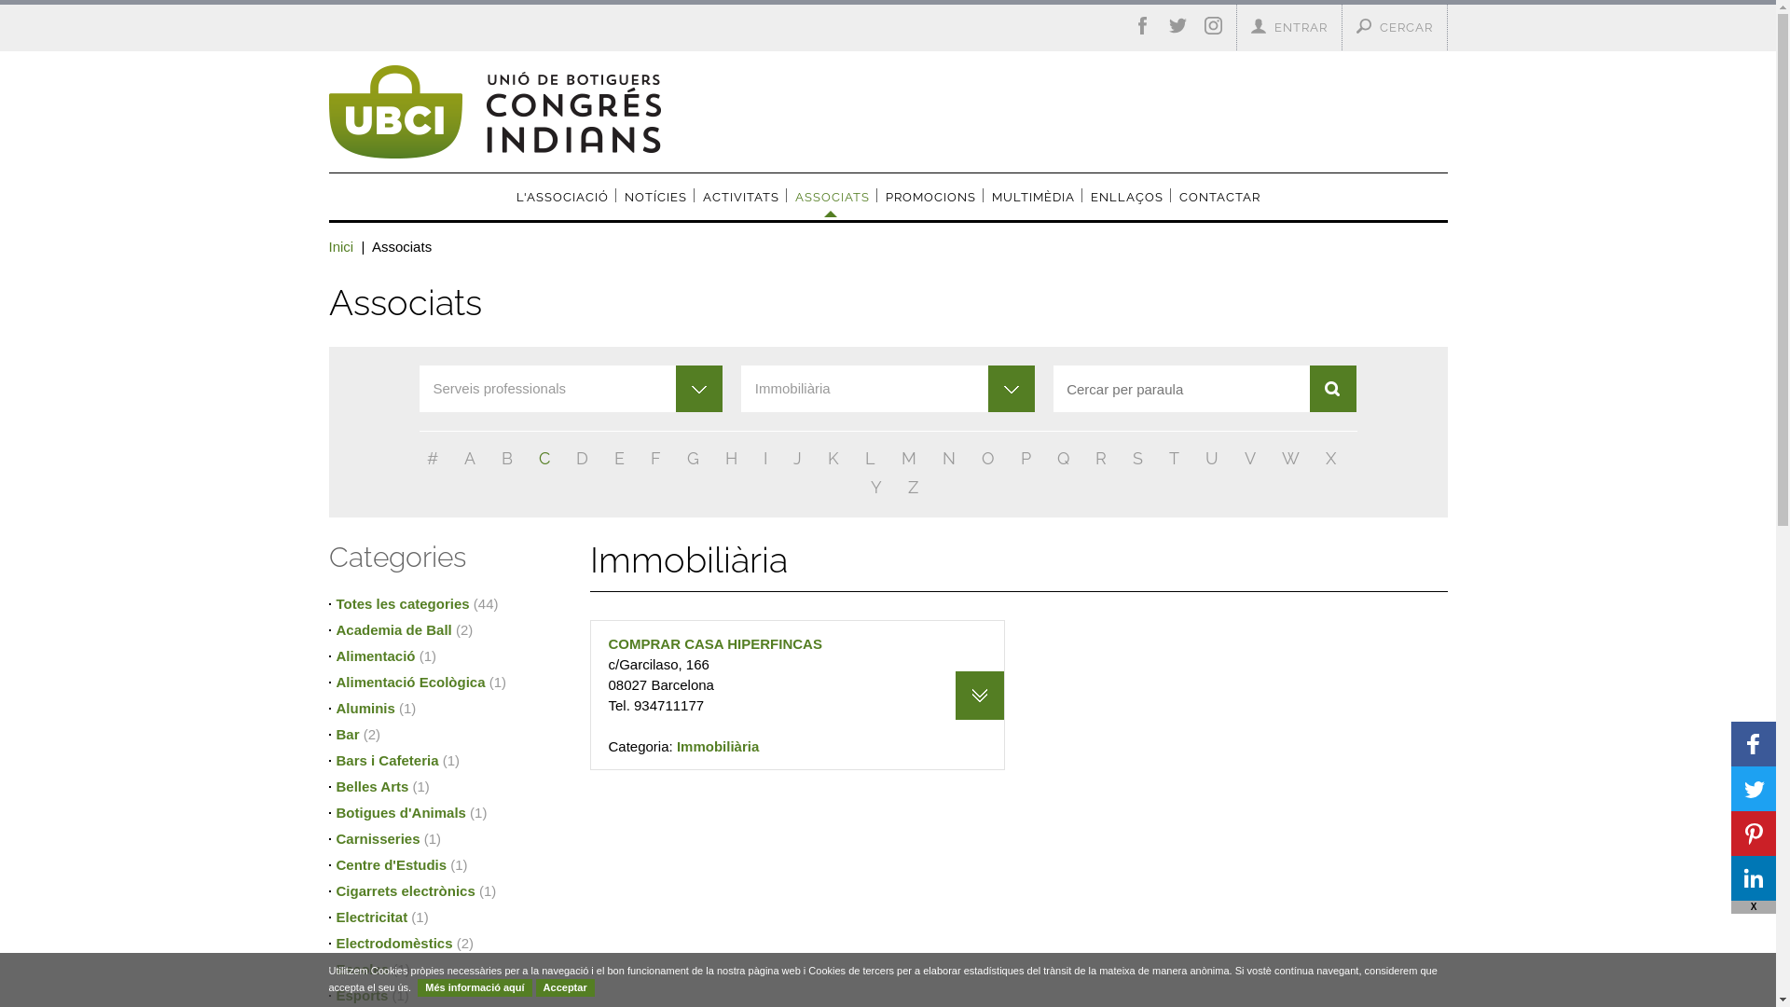  I want to click on CERCAR, so click(1406, 28).